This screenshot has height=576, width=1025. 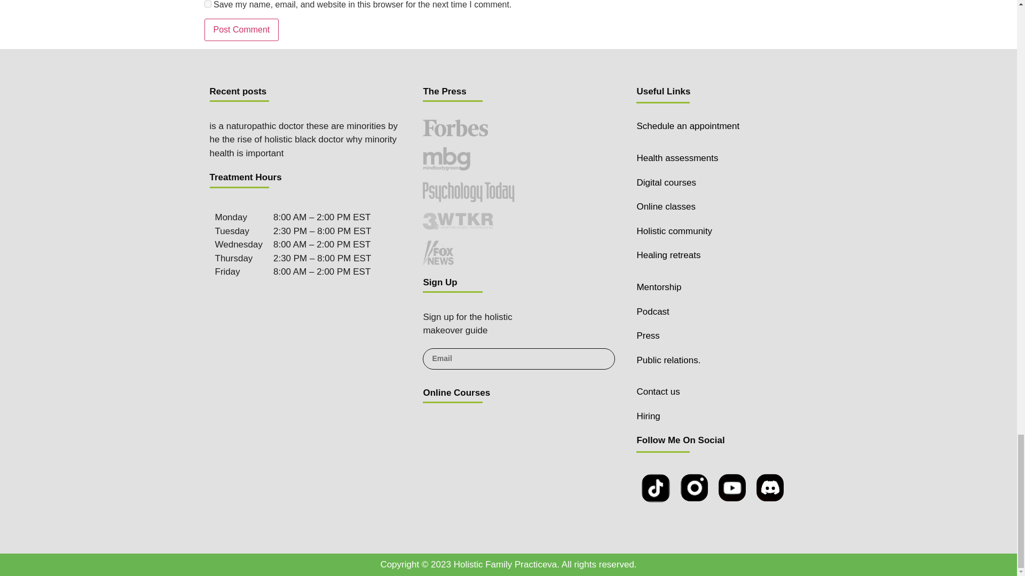 I want to click on yes, so click(x=207, y=4).